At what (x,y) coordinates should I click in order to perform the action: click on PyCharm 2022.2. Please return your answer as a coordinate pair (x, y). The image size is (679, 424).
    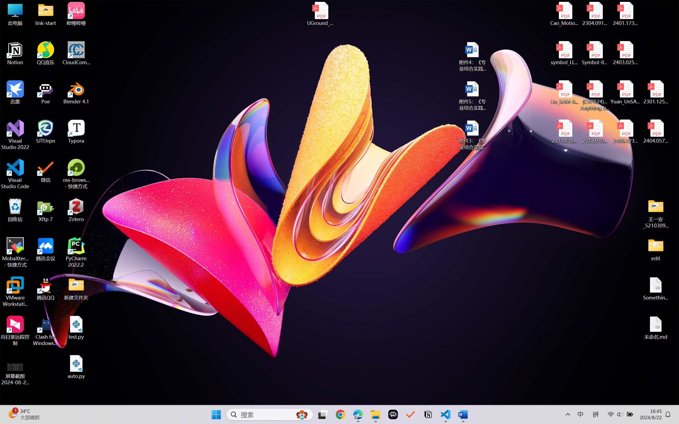
    Looking at the image, I should click on (76, 252).